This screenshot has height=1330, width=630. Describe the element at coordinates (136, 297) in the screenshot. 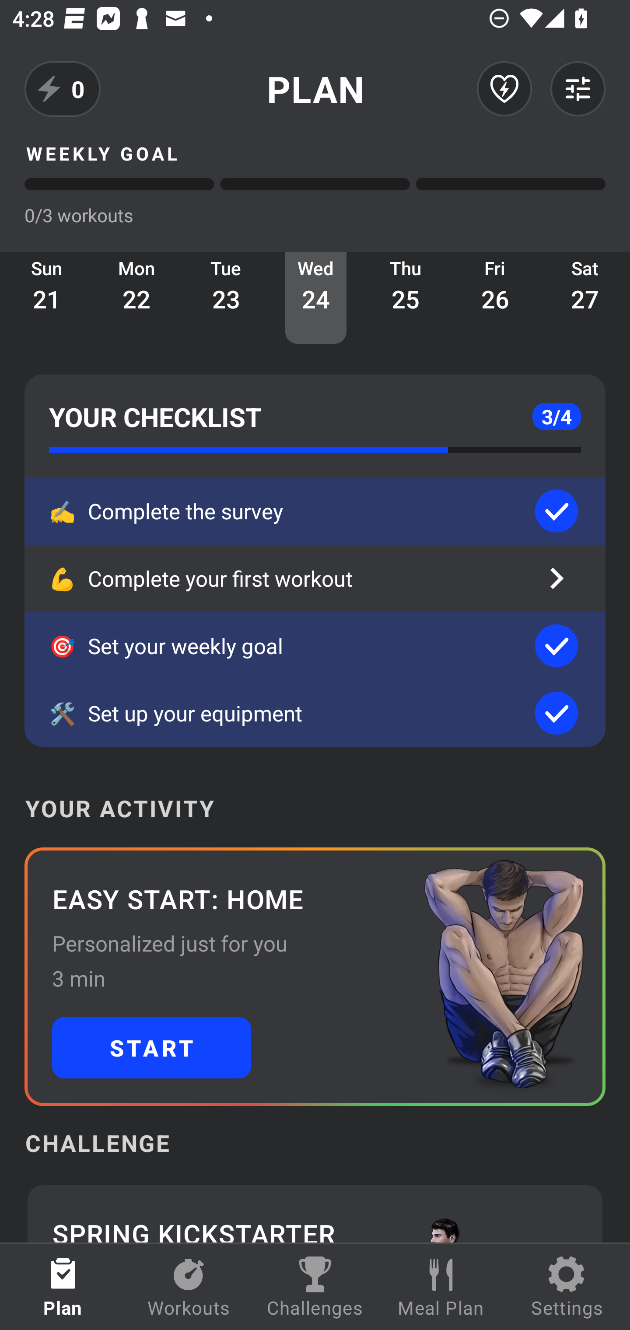

I see `Mon 22` at that location.